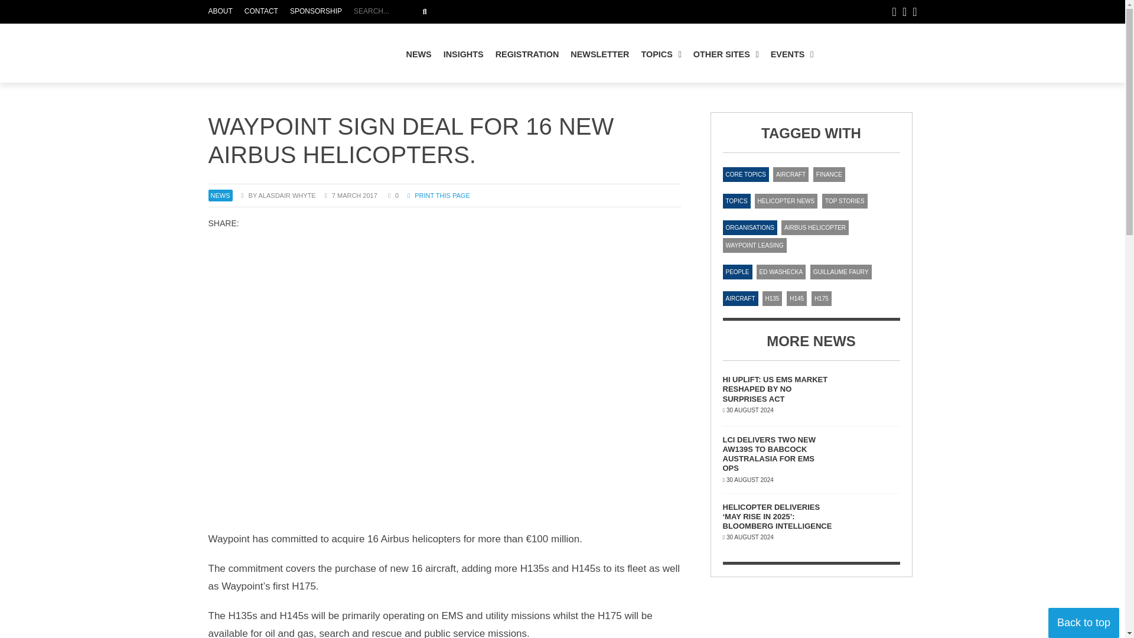  Describe the element at coordinates (424, 12) in the screenshot. I see `CONTACT` at that location.